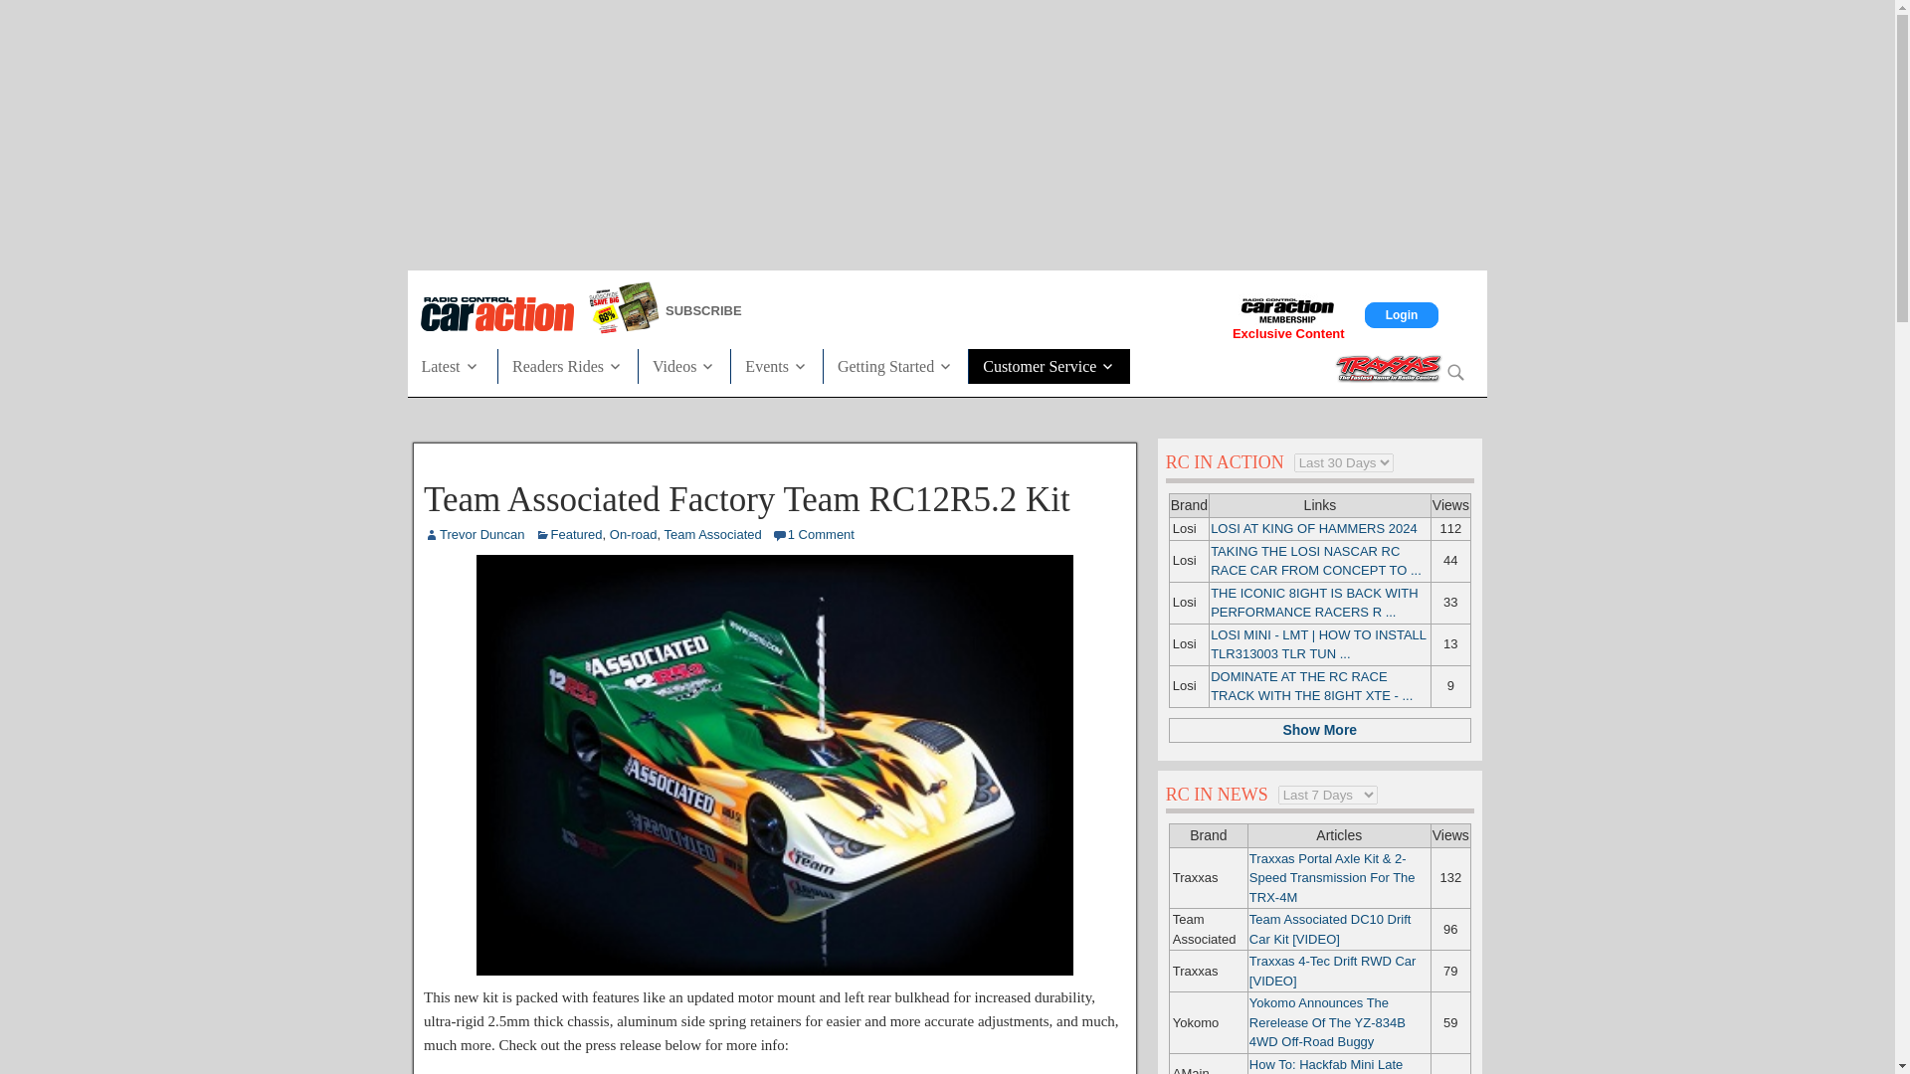 This screenshot has height=1074, width=1910. What do you see at coordinates (784, 310) in the screenshot?
I see `SUBSCRIBE` at bounding box center [784, 310].